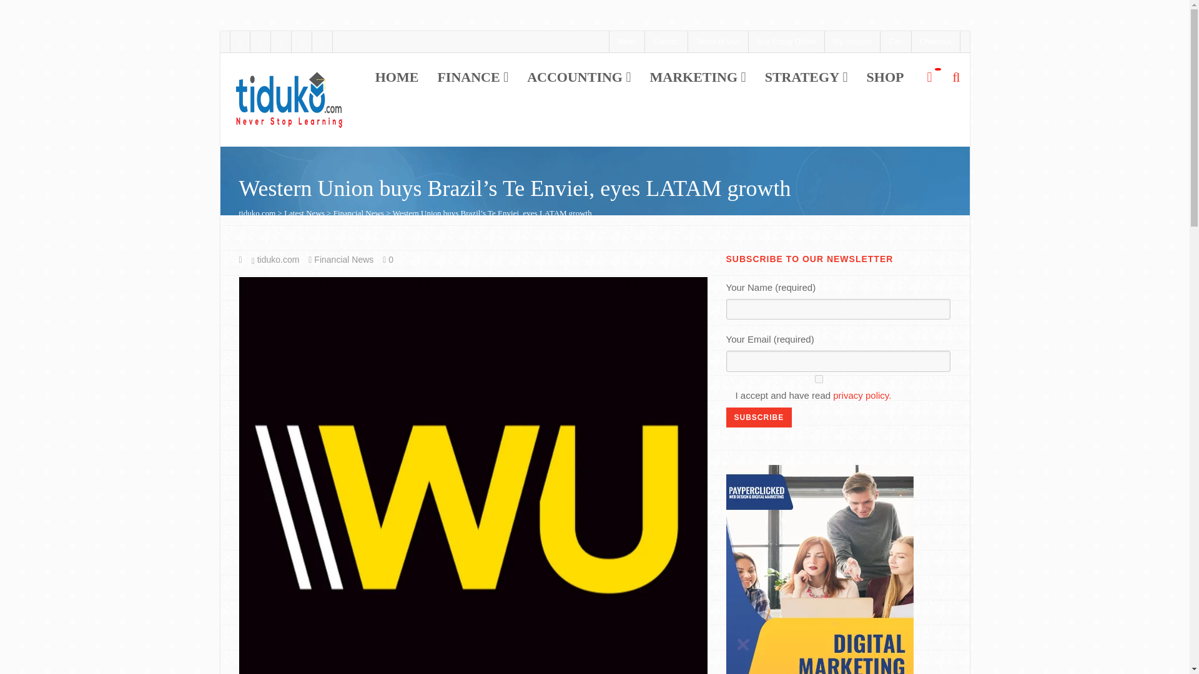  What do you see at coordinates (358, 212) in the screenshot?
I see `Go to the Financial News Category archives.` at bounding box center [358, 212].